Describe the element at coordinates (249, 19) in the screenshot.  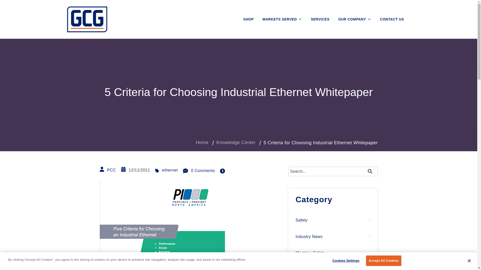
I see `SHOP` at that location.